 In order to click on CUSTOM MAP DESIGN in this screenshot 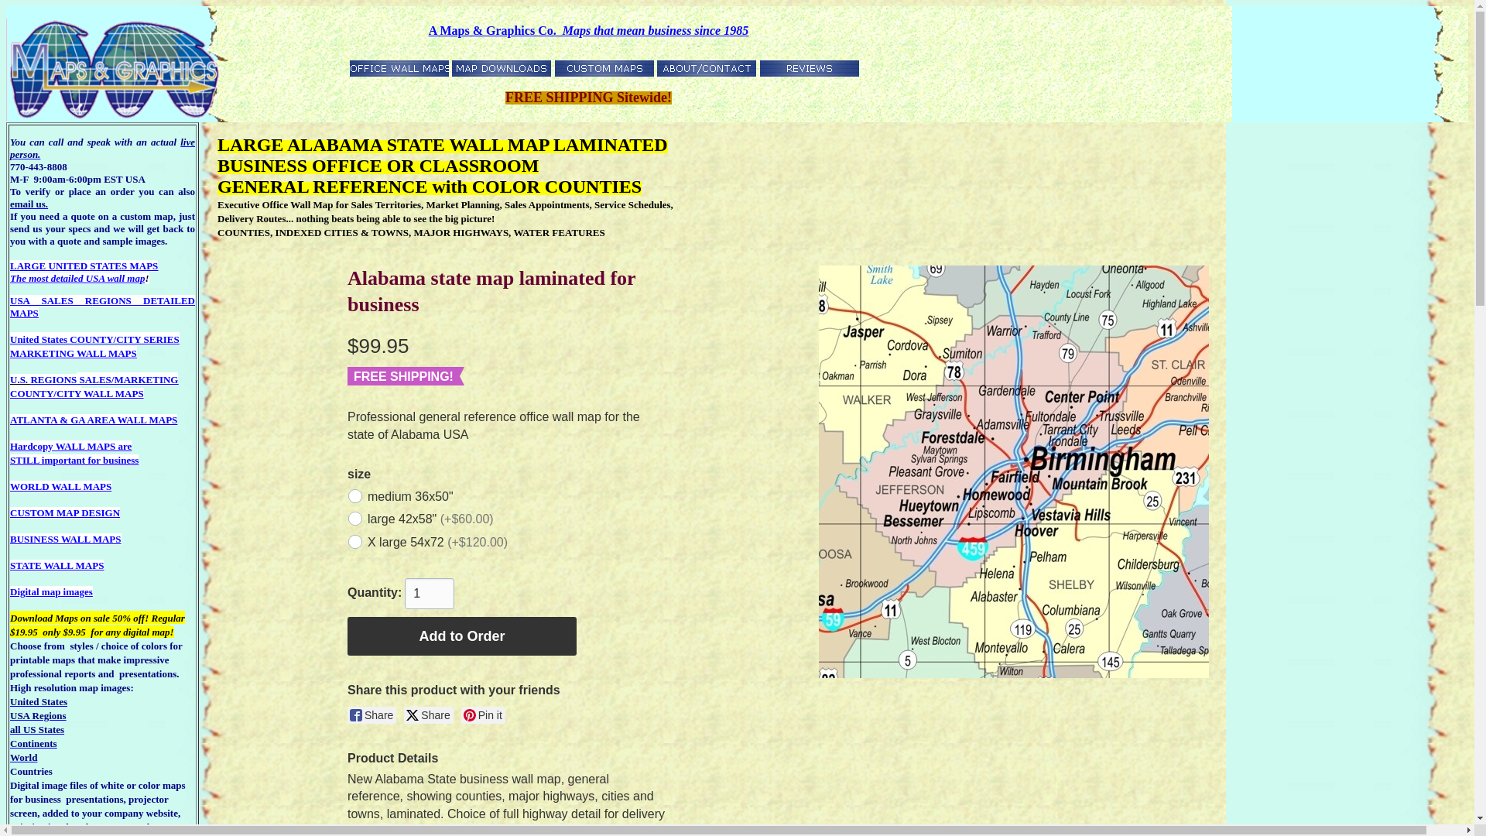, I will do `click(65, 512)`.